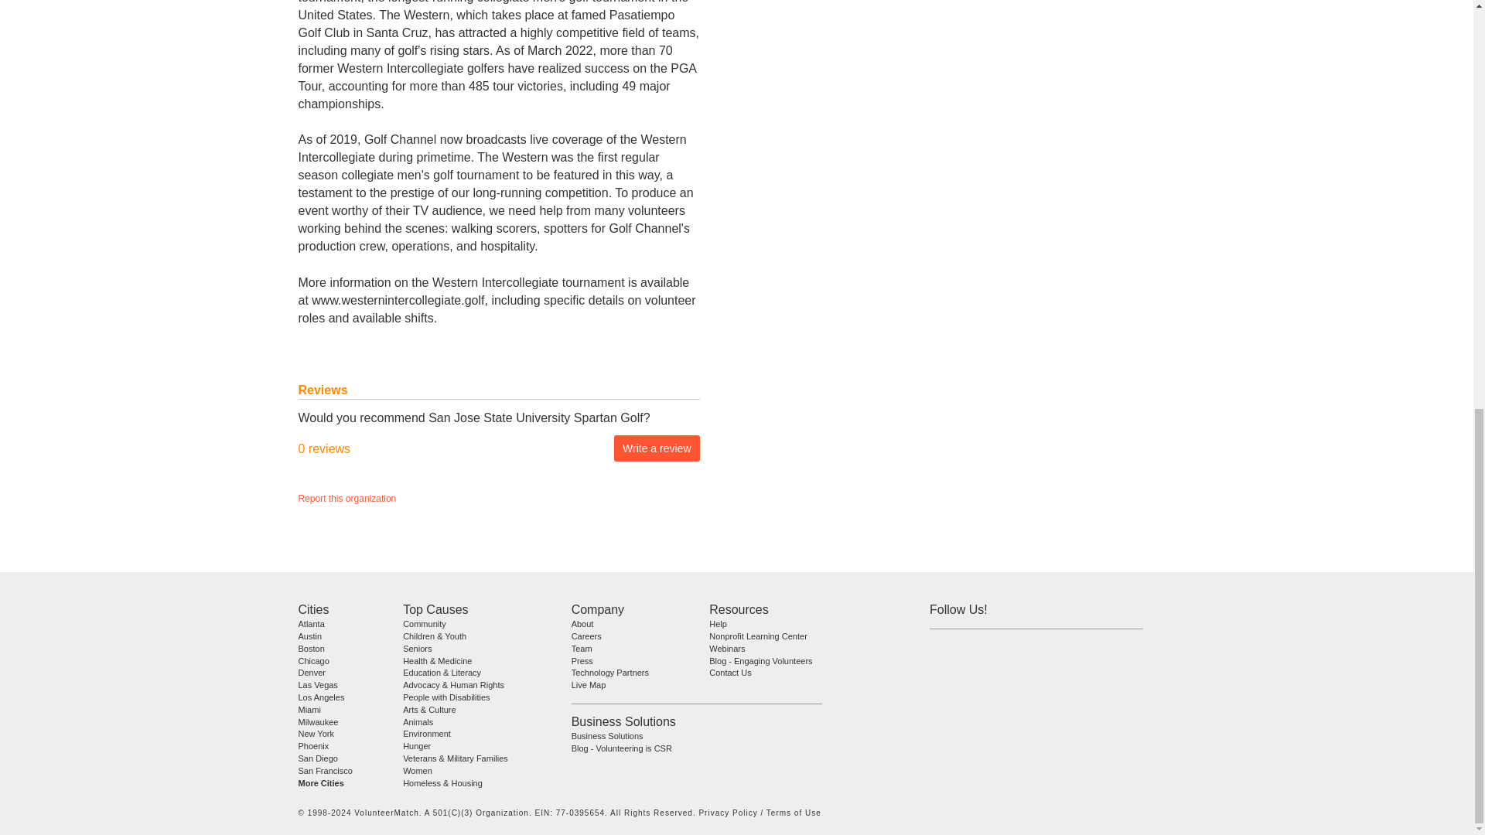  What do you see at coordinates (657, 448) in the screenshot?
I see `Write a review` at bounding box center [657, 448].